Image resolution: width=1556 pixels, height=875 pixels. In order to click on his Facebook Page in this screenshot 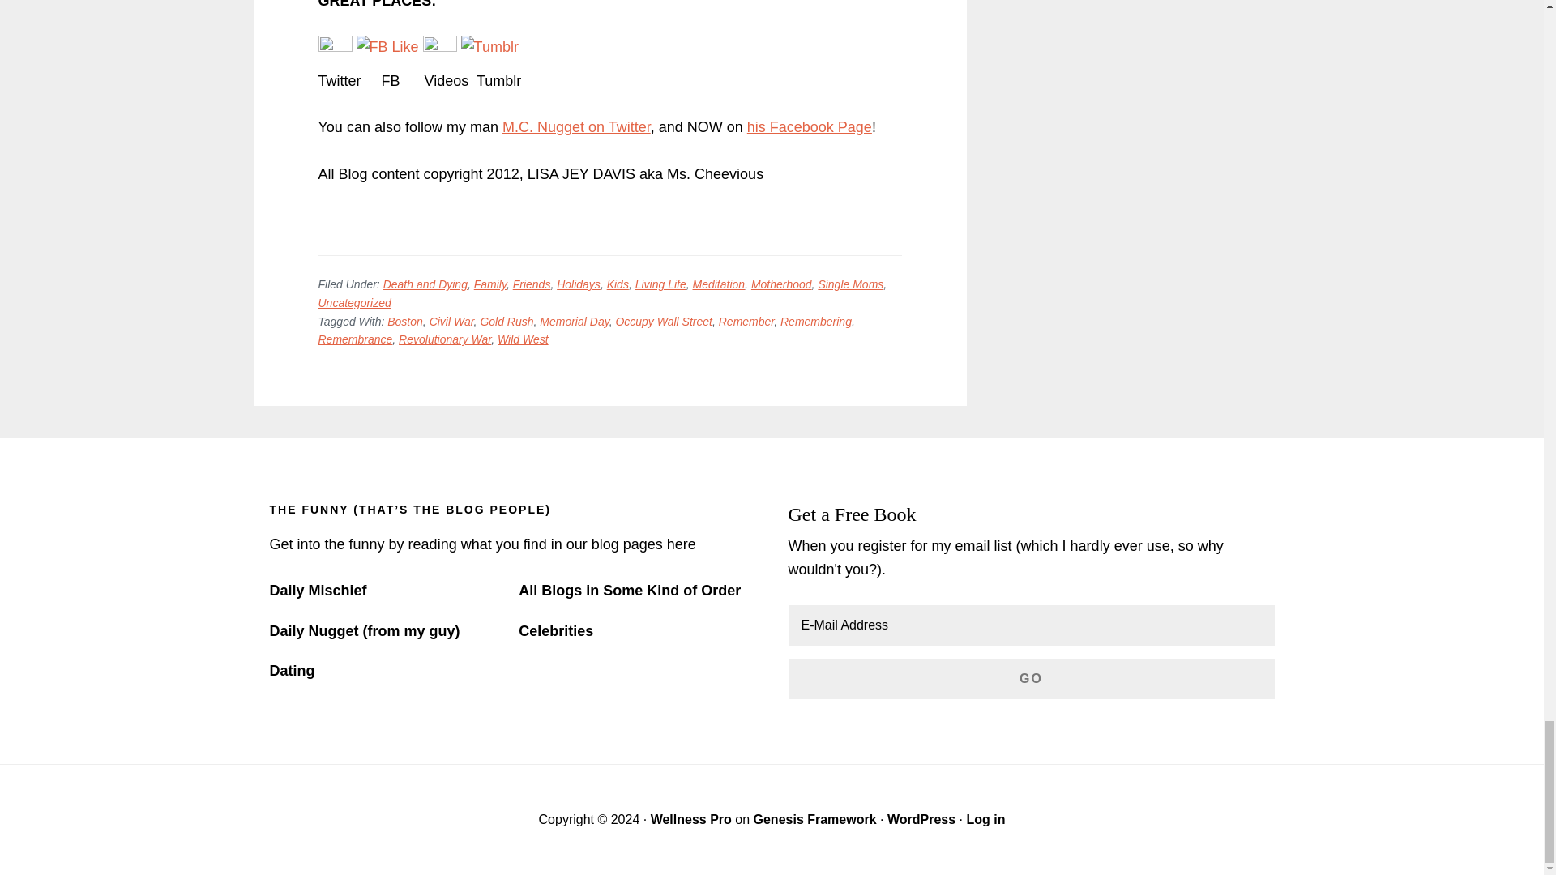, I will do `click(809, 126)`.